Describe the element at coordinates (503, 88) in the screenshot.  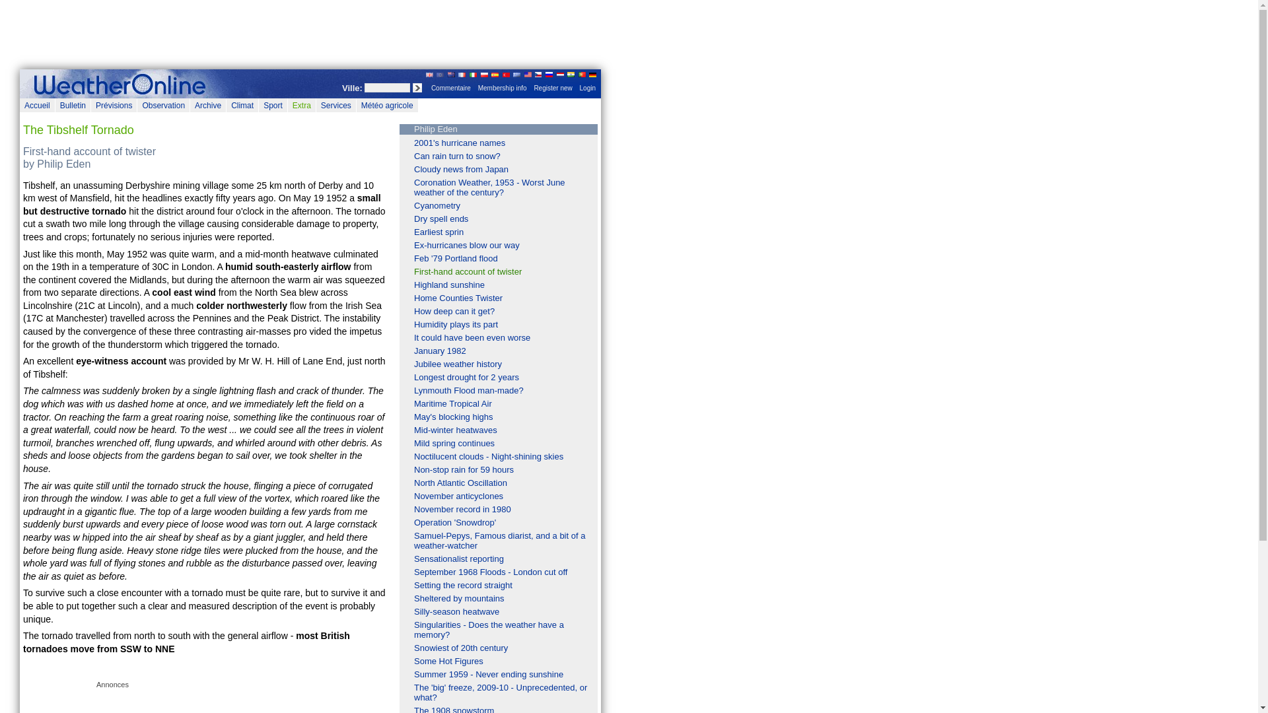
I see `Membership info` at that location.